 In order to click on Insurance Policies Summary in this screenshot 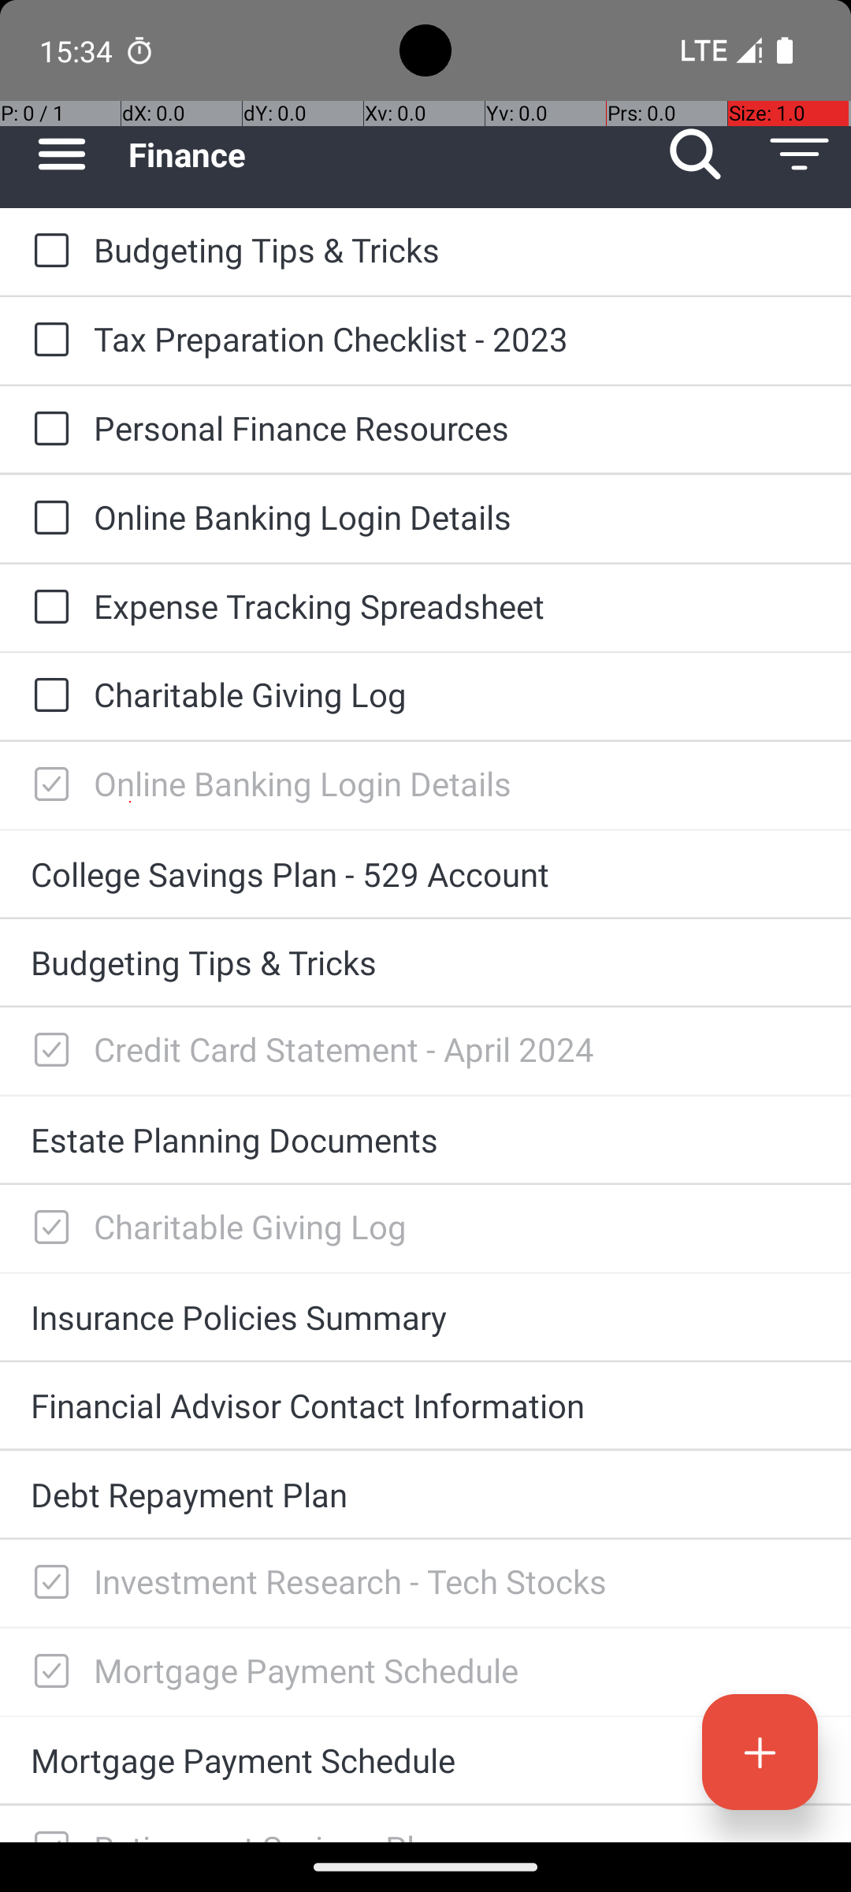, I will do `click(425, 1317)`.